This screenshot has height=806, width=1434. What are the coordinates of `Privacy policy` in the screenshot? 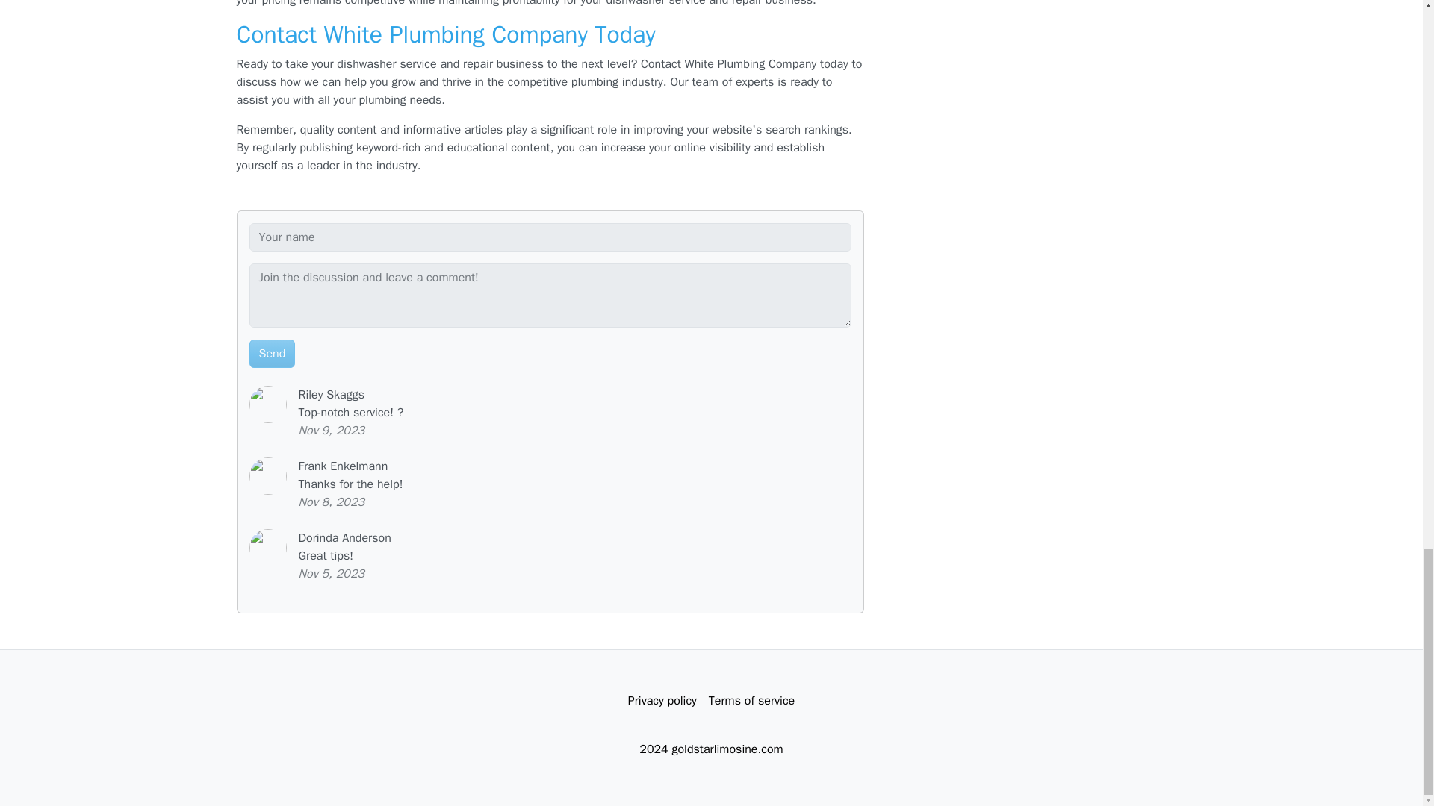 It's located at (662, 701).